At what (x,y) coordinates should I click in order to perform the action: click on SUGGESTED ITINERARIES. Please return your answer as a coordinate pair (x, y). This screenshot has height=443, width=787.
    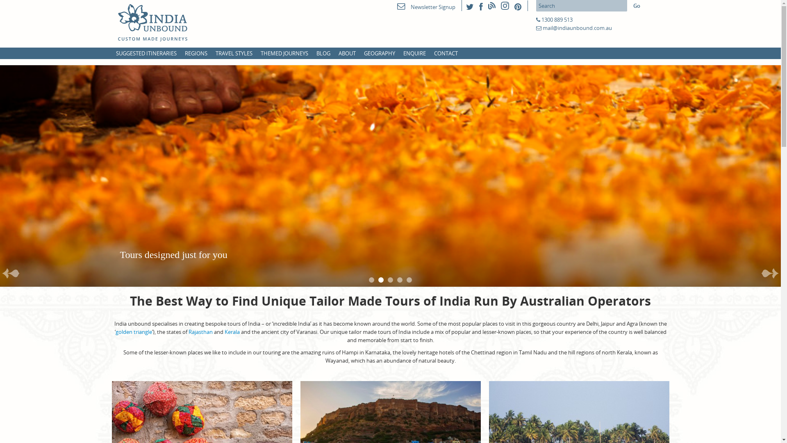
    Looking at the image, I should click on (146, 53).